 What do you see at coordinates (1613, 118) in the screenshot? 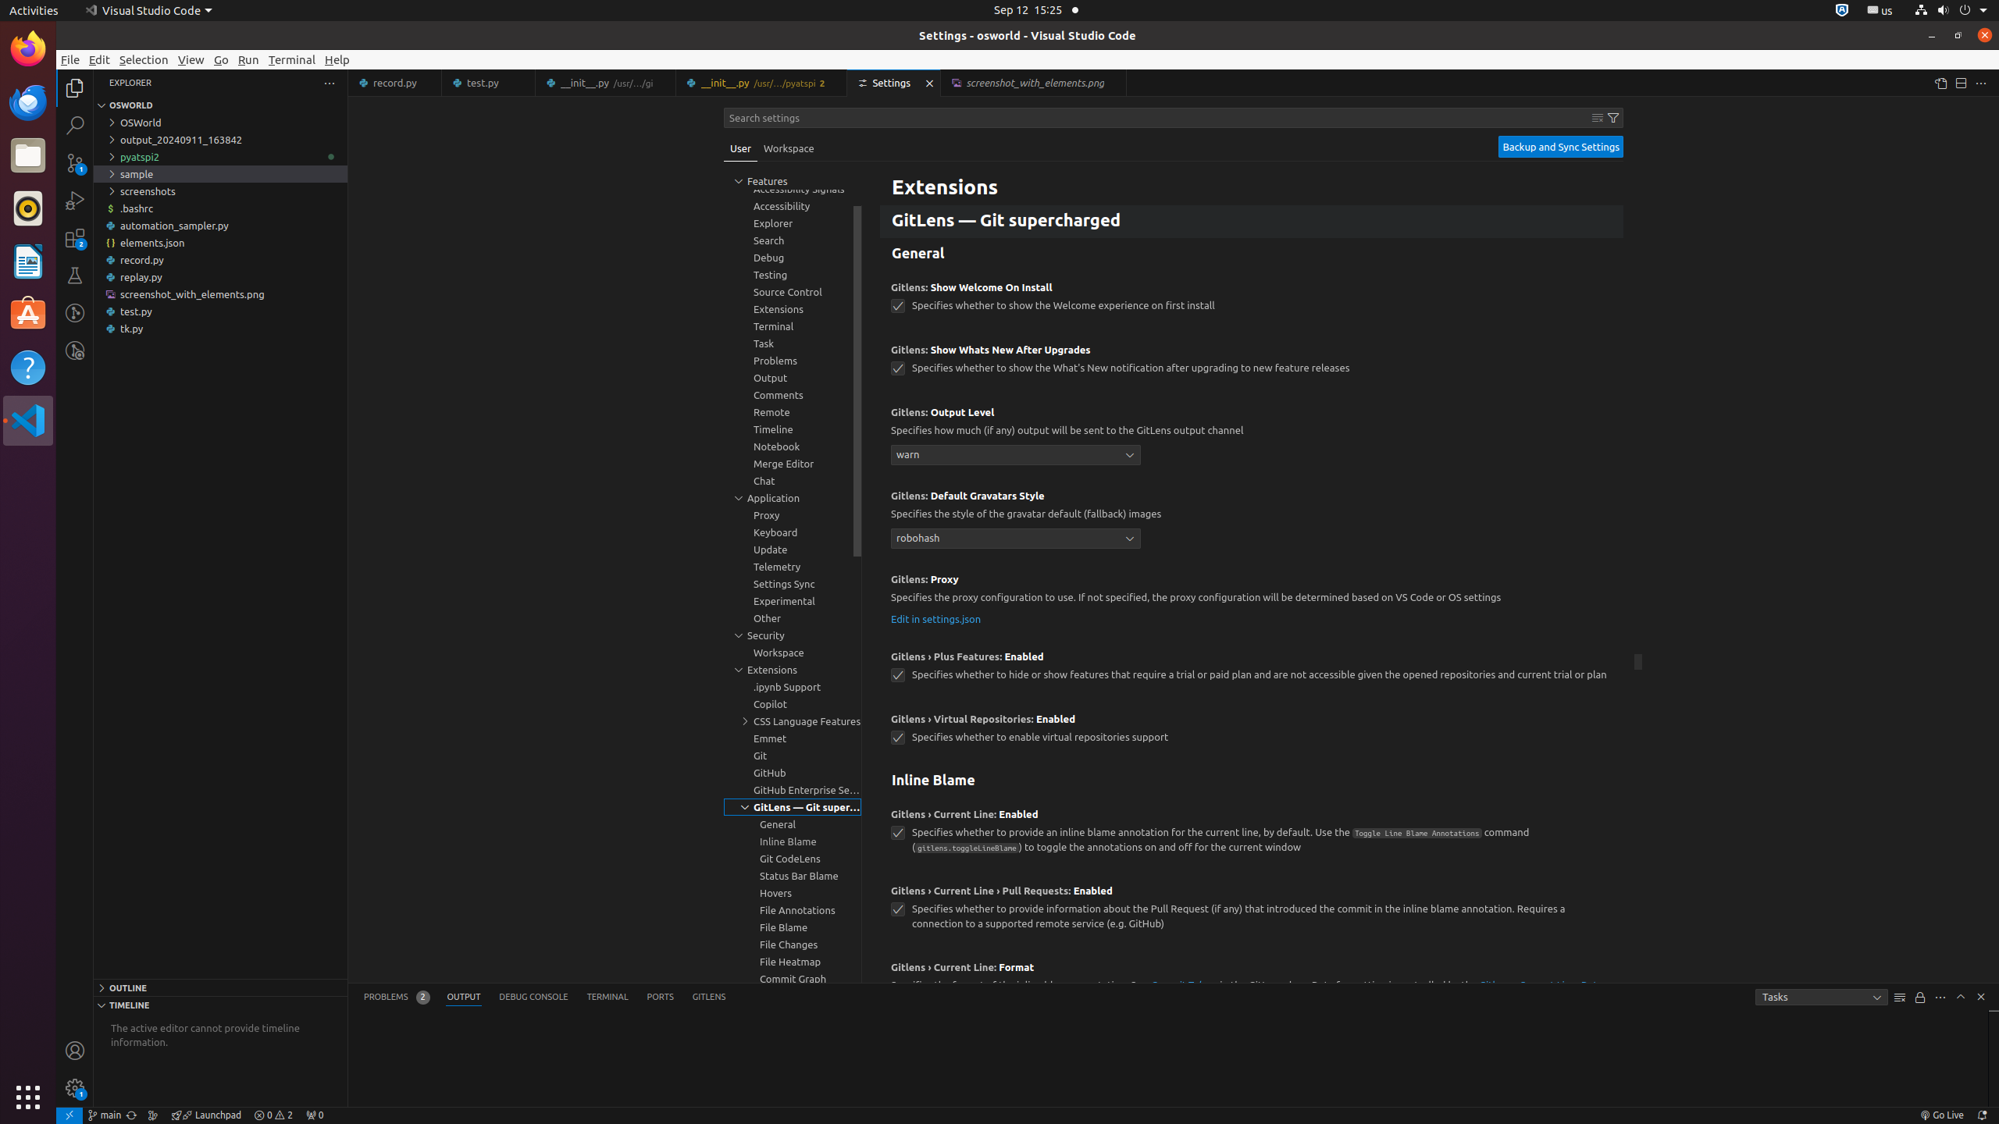
I see `Filter Settings` at bounding box center [1613, 118].